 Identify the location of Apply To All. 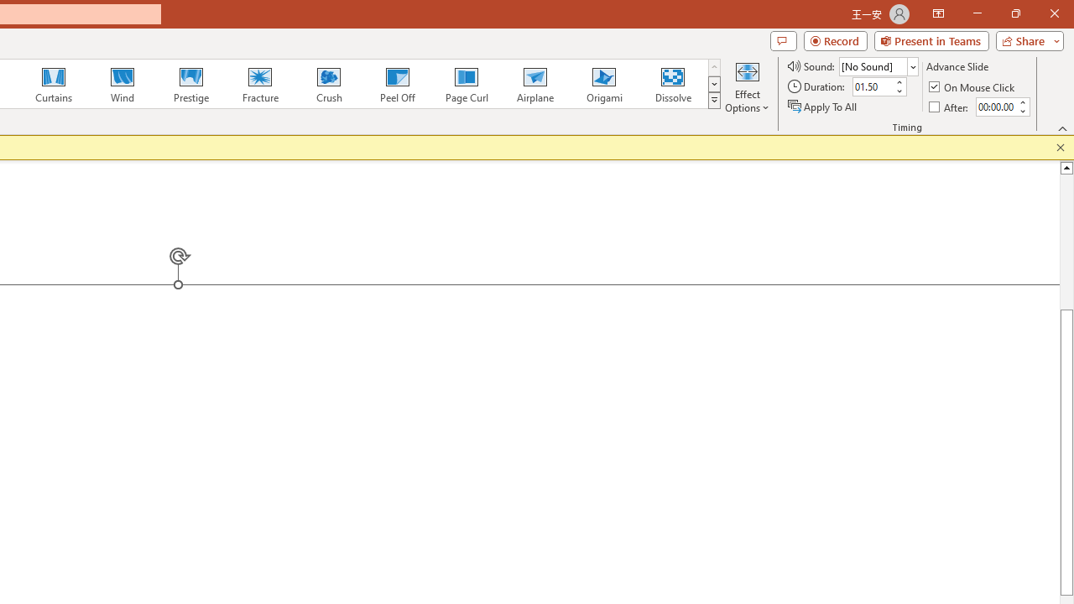
(823, 106).